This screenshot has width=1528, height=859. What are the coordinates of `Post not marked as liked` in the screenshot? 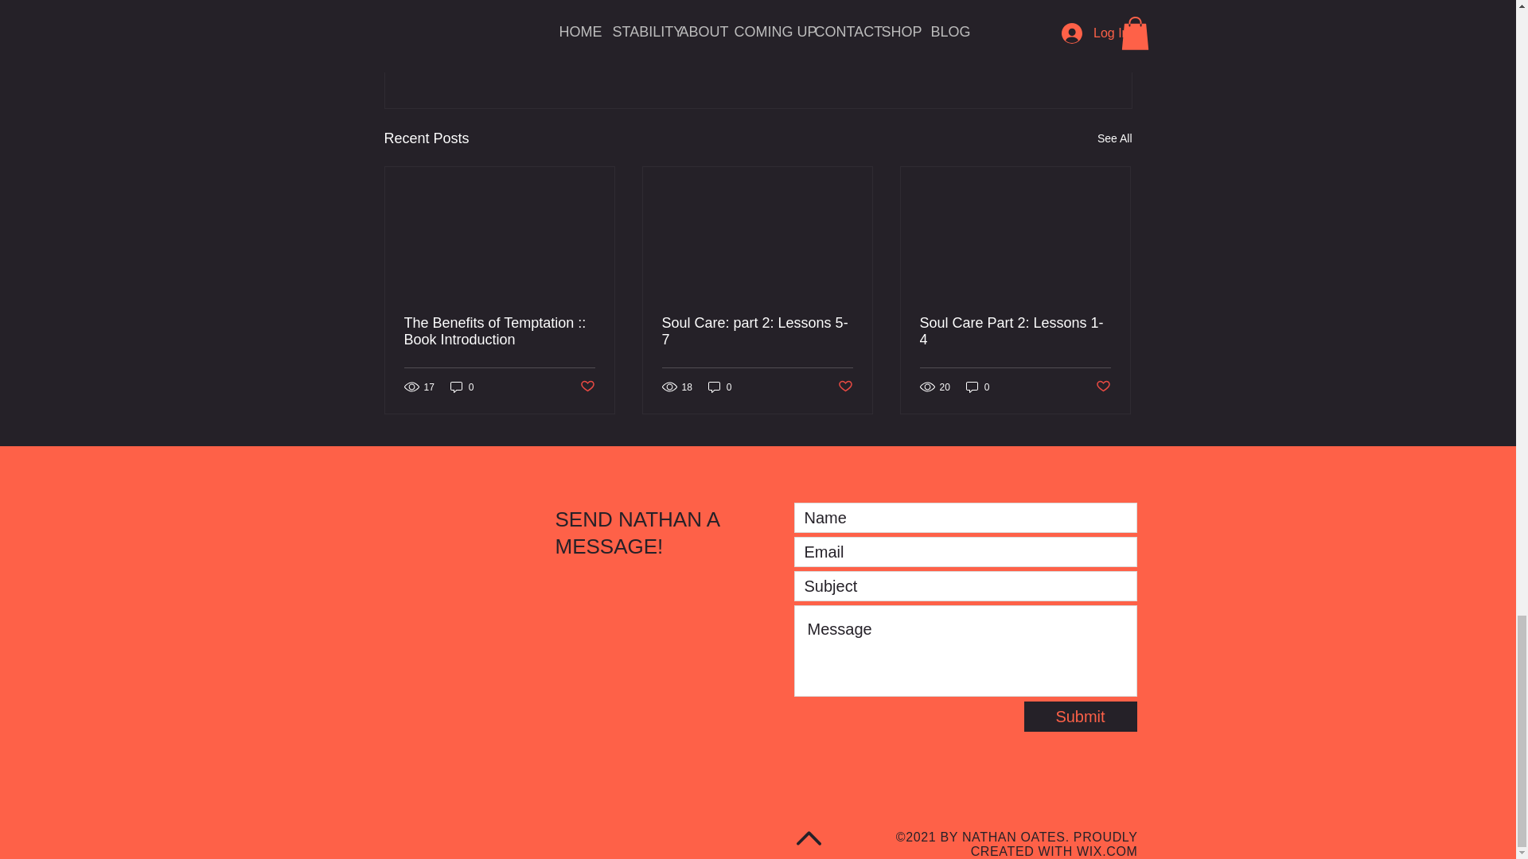 It's located at (1044, 52).